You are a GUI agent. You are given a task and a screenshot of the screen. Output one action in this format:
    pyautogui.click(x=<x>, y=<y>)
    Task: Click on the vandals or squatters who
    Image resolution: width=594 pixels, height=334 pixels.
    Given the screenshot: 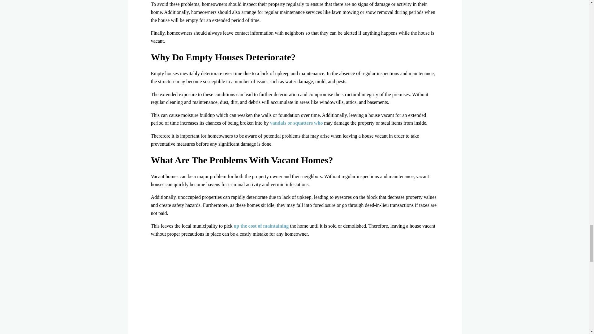 What is the action you would take?
    pyautogui.click(x=296, y=123)
    